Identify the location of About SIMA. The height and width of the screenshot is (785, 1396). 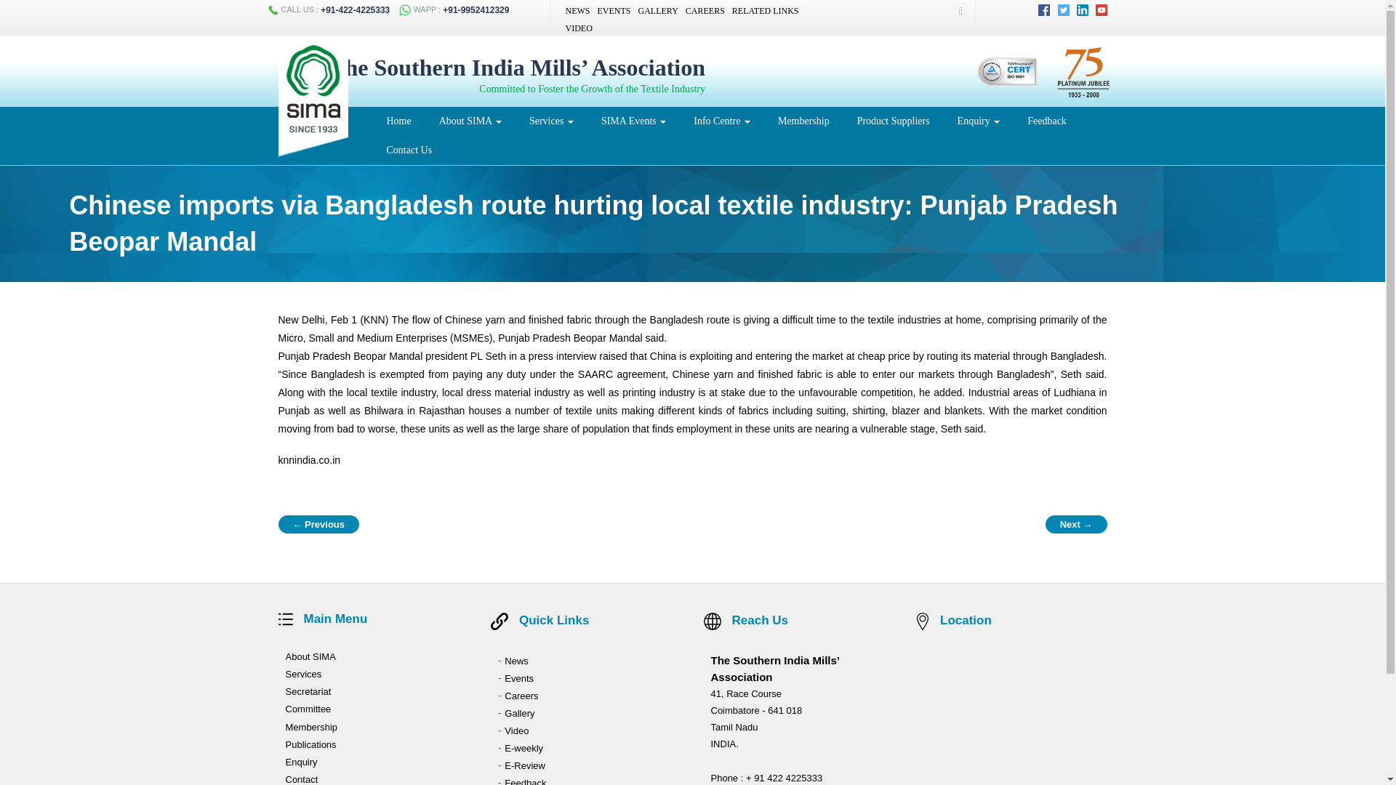
(470, 121).